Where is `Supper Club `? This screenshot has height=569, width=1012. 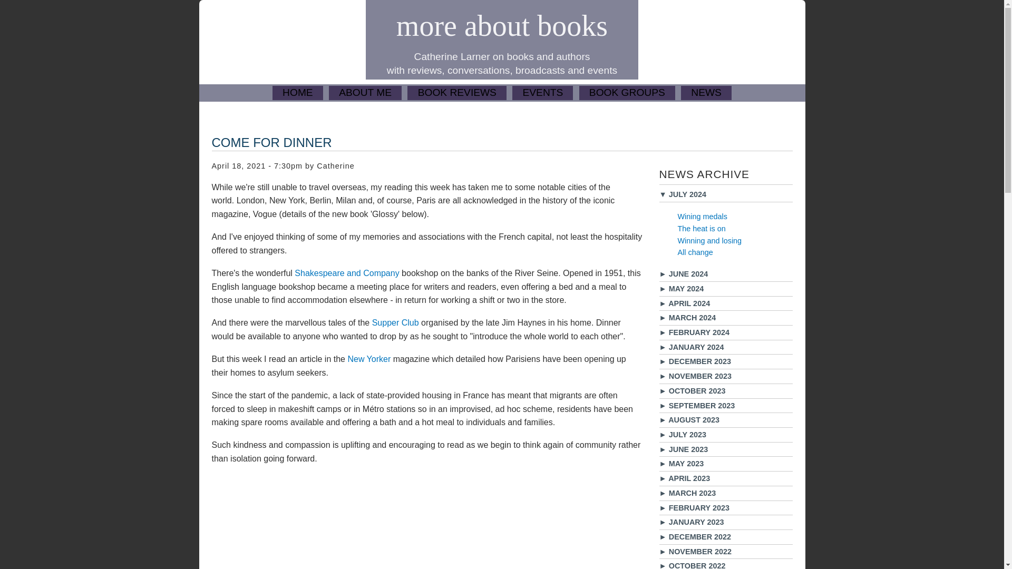 Supper Club  is located at coordinates (396, 322).